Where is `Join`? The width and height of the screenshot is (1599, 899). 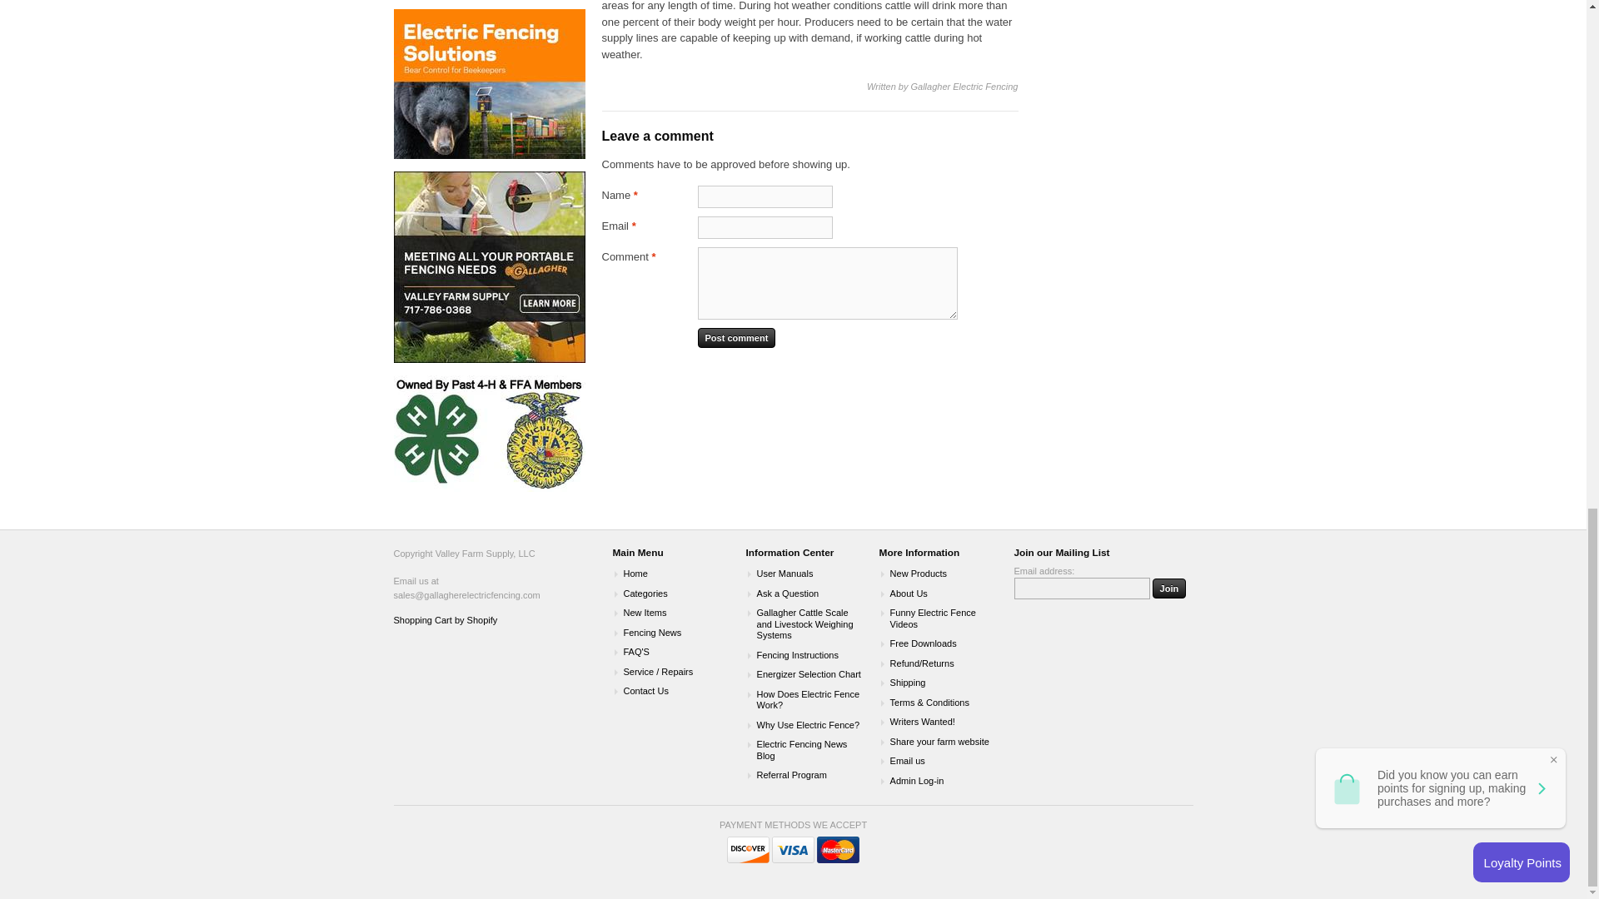
Join is located at coordinates (1169, 589).